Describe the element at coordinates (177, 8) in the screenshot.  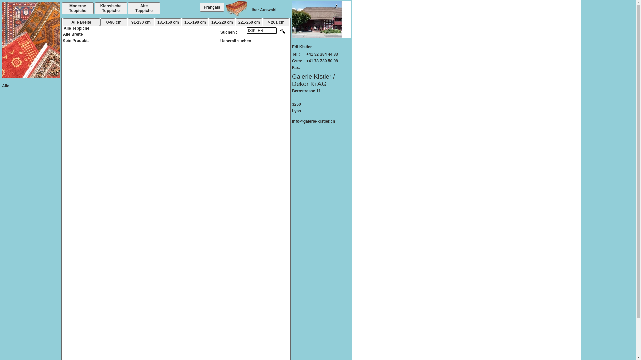
I see `Sondern
Verkauf` at that location.